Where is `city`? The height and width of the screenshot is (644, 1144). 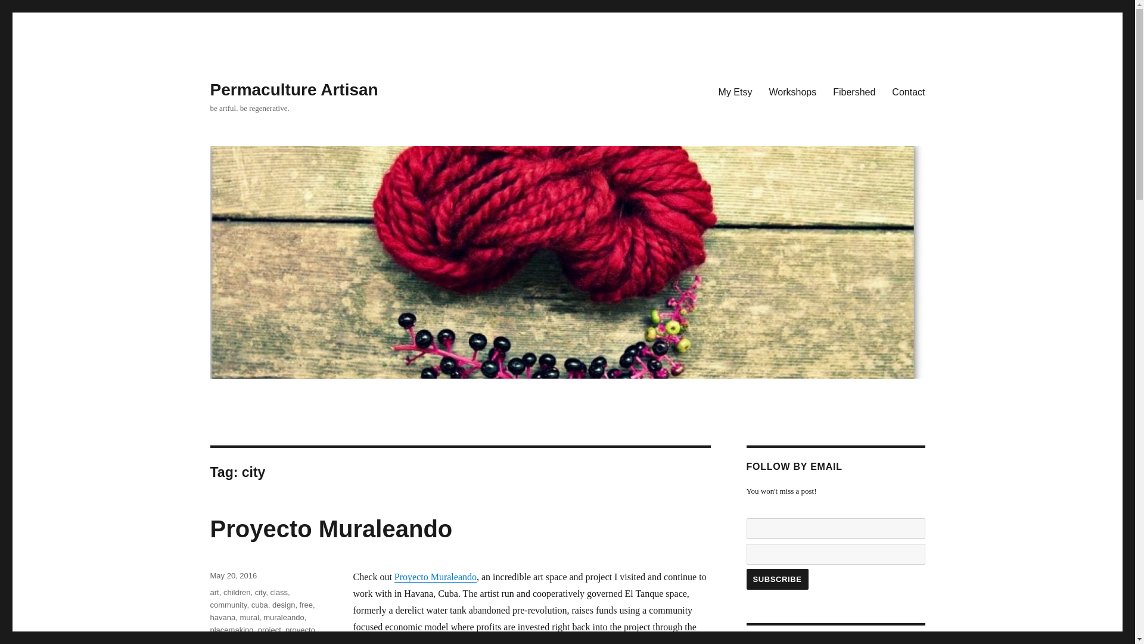 city is located at coordinates (261, 593).